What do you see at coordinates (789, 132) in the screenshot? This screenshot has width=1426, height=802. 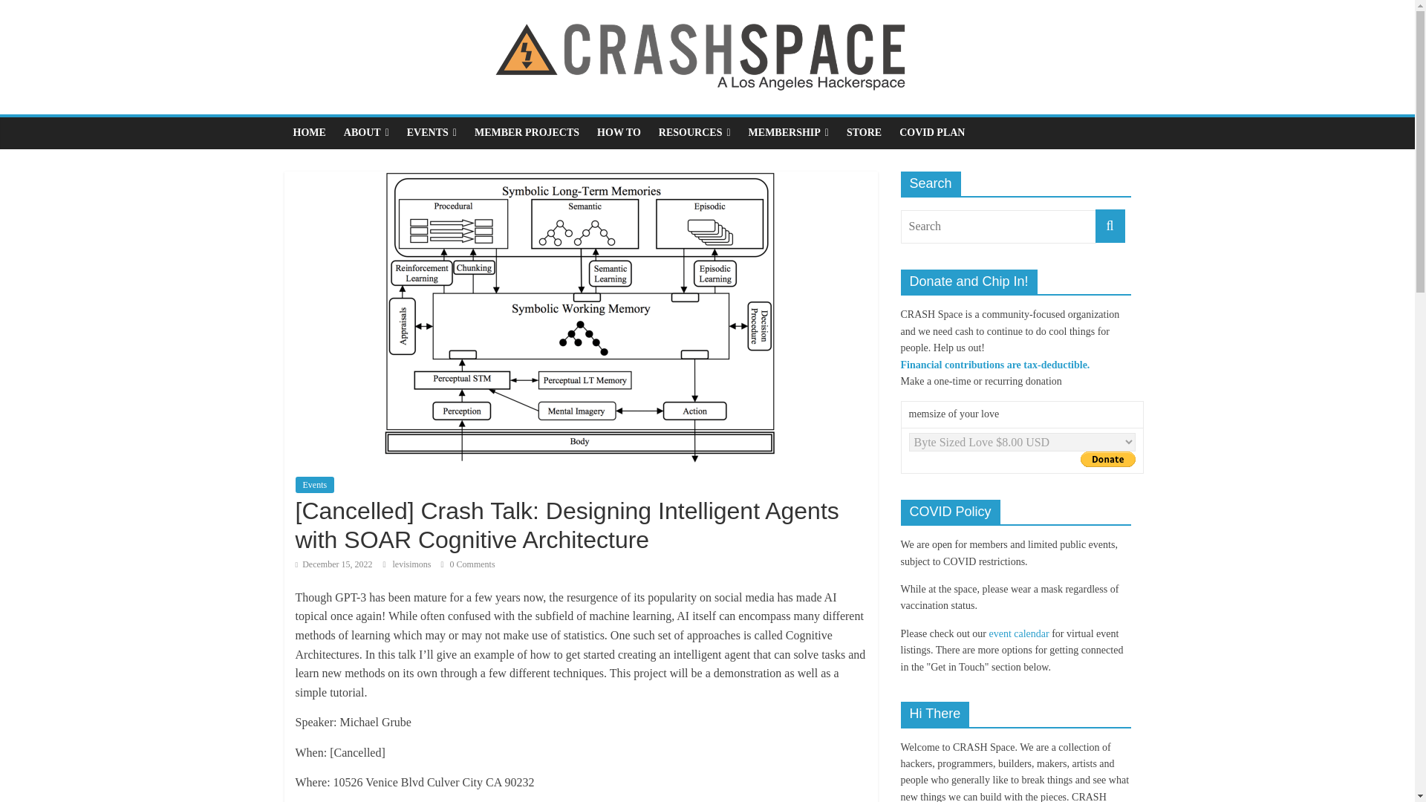 I see `MEMBERSHIP` at bounding box center [789, 132].